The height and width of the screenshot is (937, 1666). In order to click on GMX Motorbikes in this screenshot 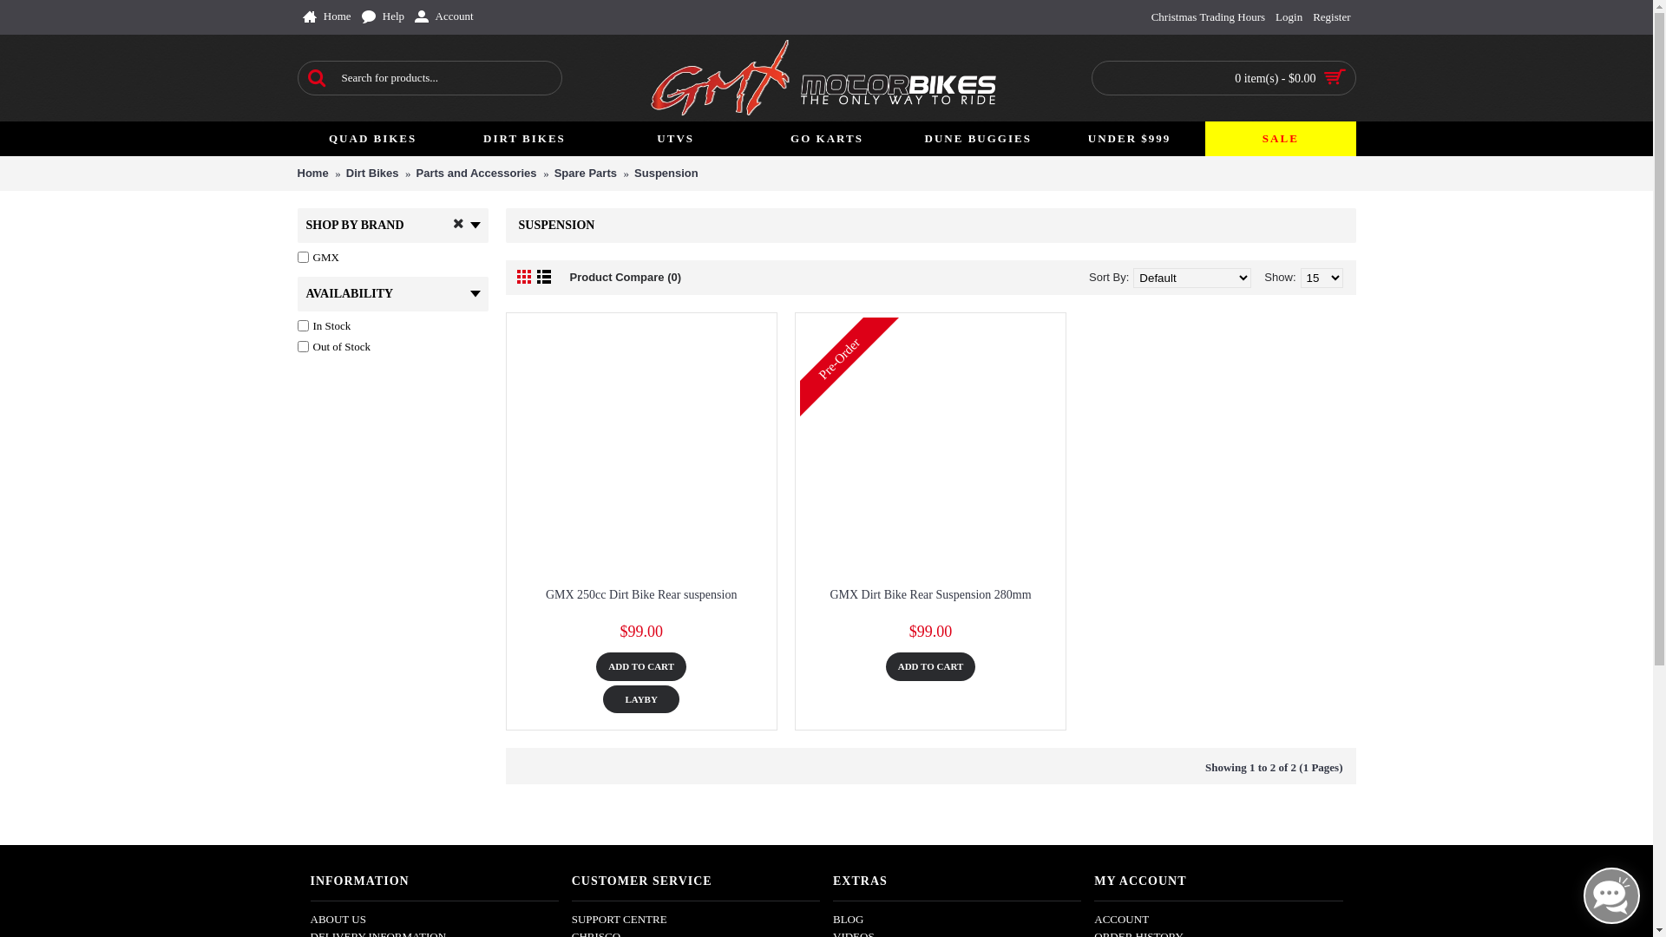, I will do `click(826, 78)`.